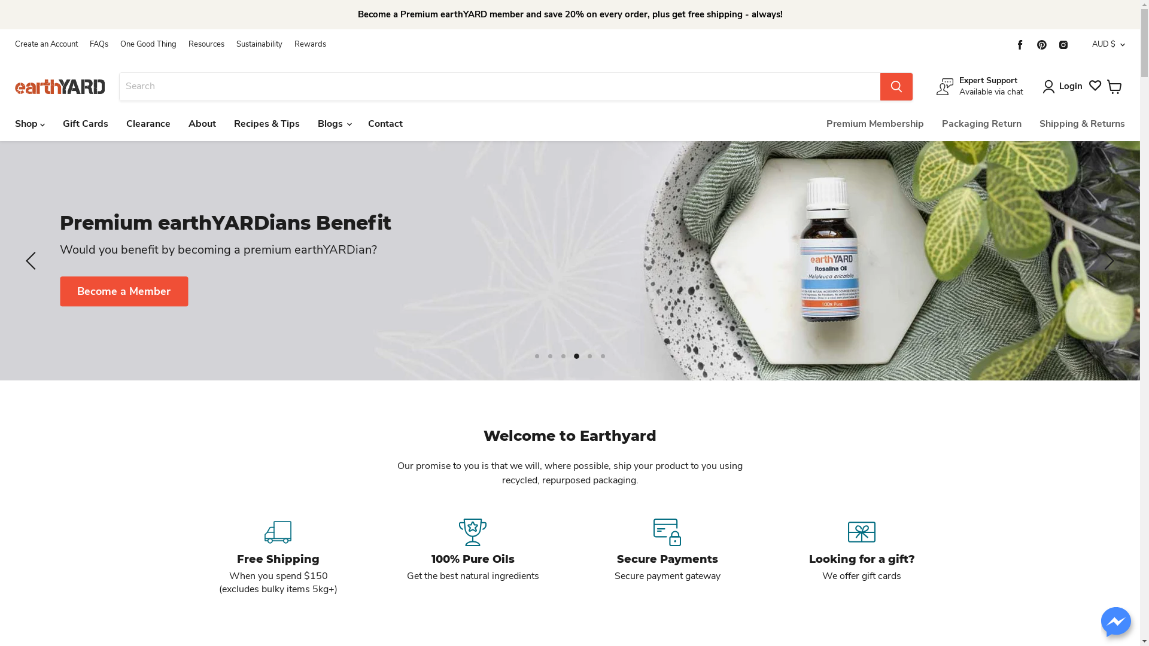  What do you see at coordinates (590, 356) in the screenshot?
I see `Slide 5` at bounding box center [590, 356].